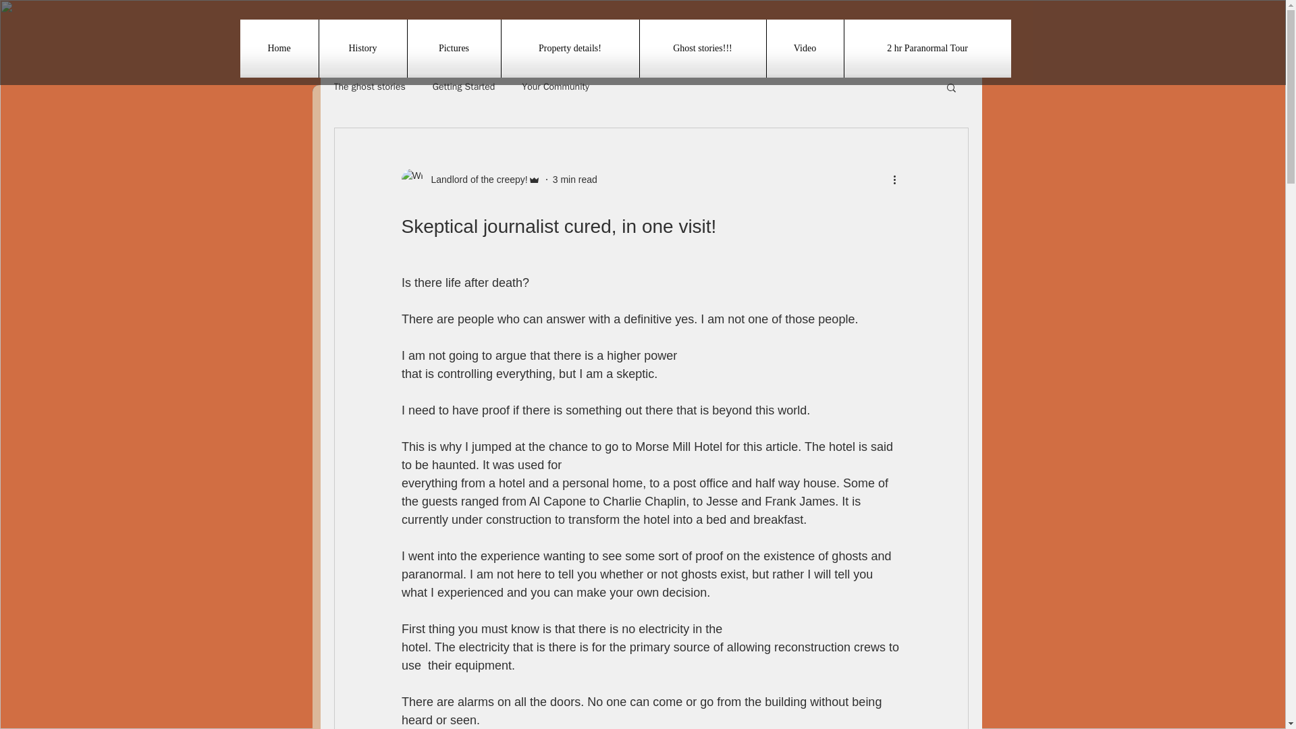 This screenshot has width=1296, height=729. I want to click on 2 hr Paranormal Tour, so click(927, 49).